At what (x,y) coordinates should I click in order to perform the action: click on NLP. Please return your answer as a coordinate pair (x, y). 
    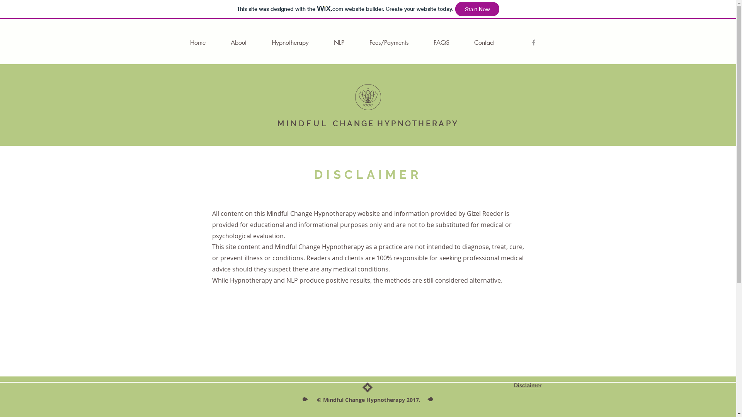
    Looking at the image, I should click on (348, 42).